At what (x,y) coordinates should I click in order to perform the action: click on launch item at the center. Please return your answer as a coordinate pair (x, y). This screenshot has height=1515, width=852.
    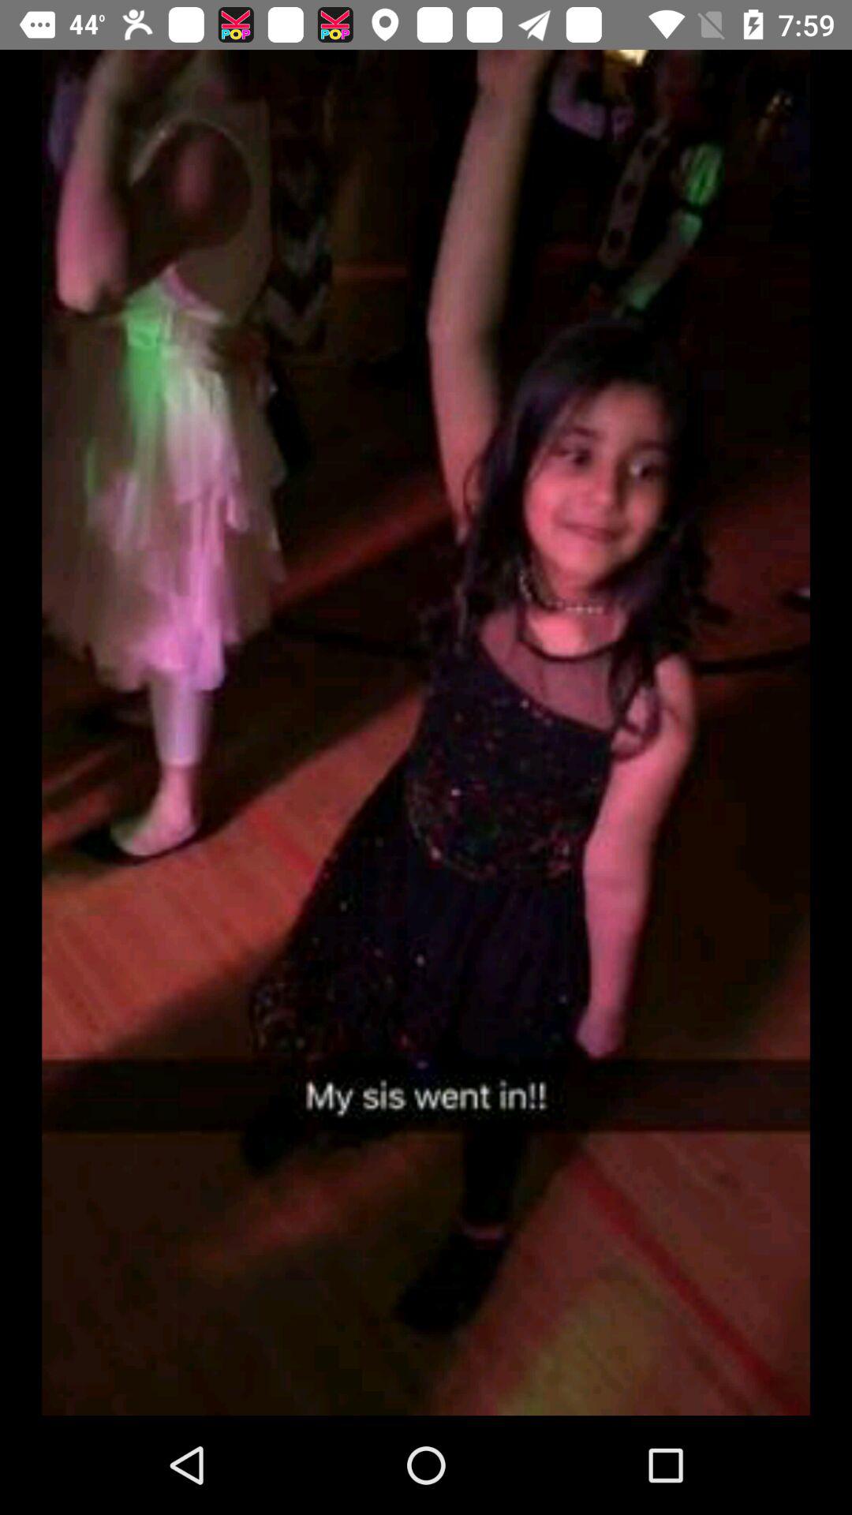
    Looking at the image, I should click on (426, 732).